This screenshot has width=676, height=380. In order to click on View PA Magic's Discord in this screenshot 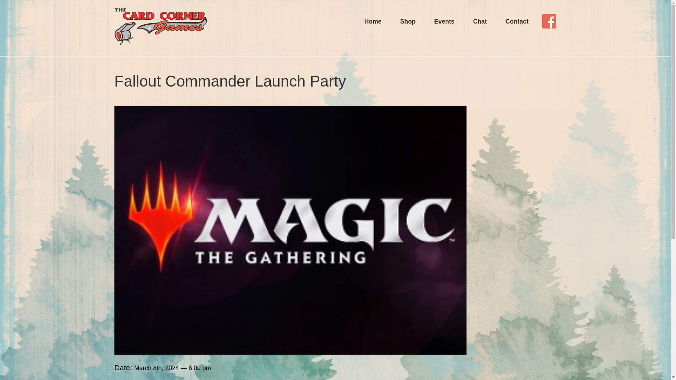, I will do `click(480, 21)`.